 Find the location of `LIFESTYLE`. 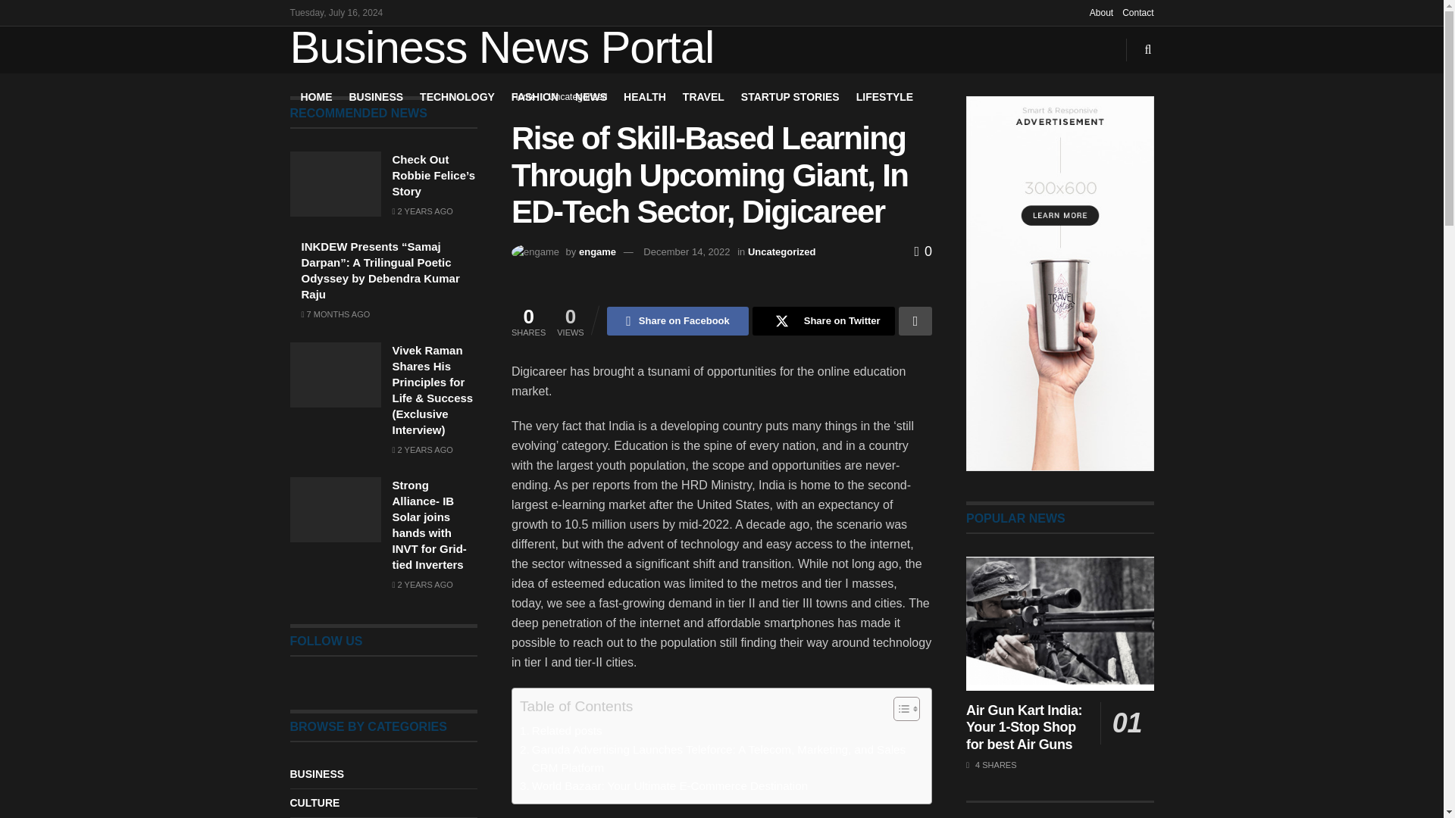

LIFESTYLE is located at coordinates (885, 97).